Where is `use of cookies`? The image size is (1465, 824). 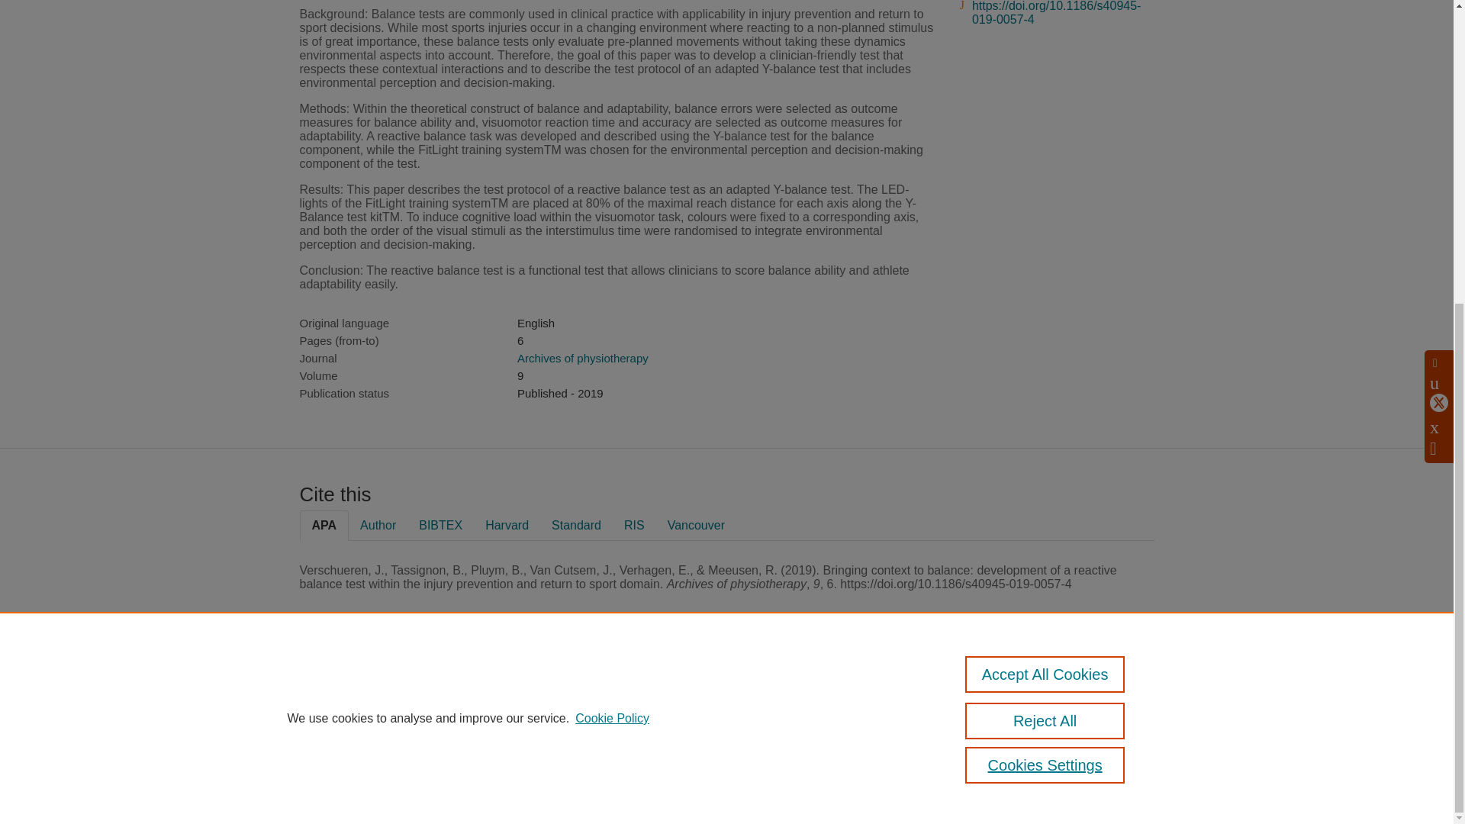 use of cookies is located at coordinates (655, 764).